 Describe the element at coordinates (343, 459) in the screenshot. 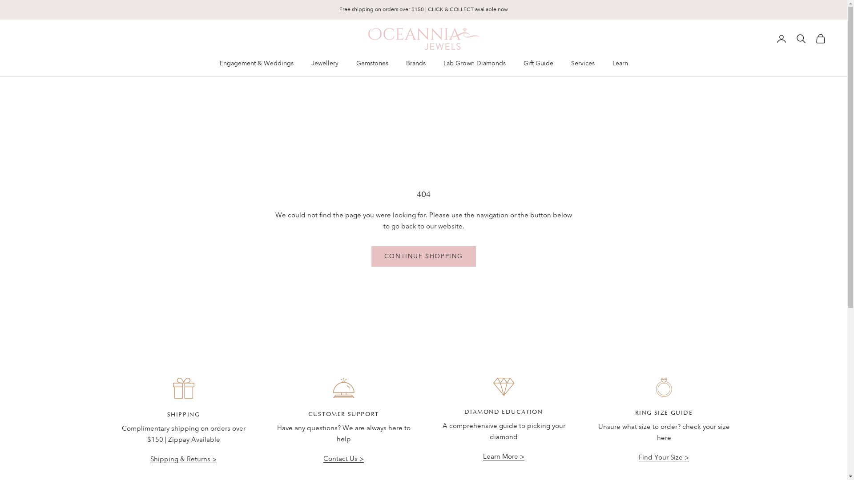

I see `Contact Us >` at that location.